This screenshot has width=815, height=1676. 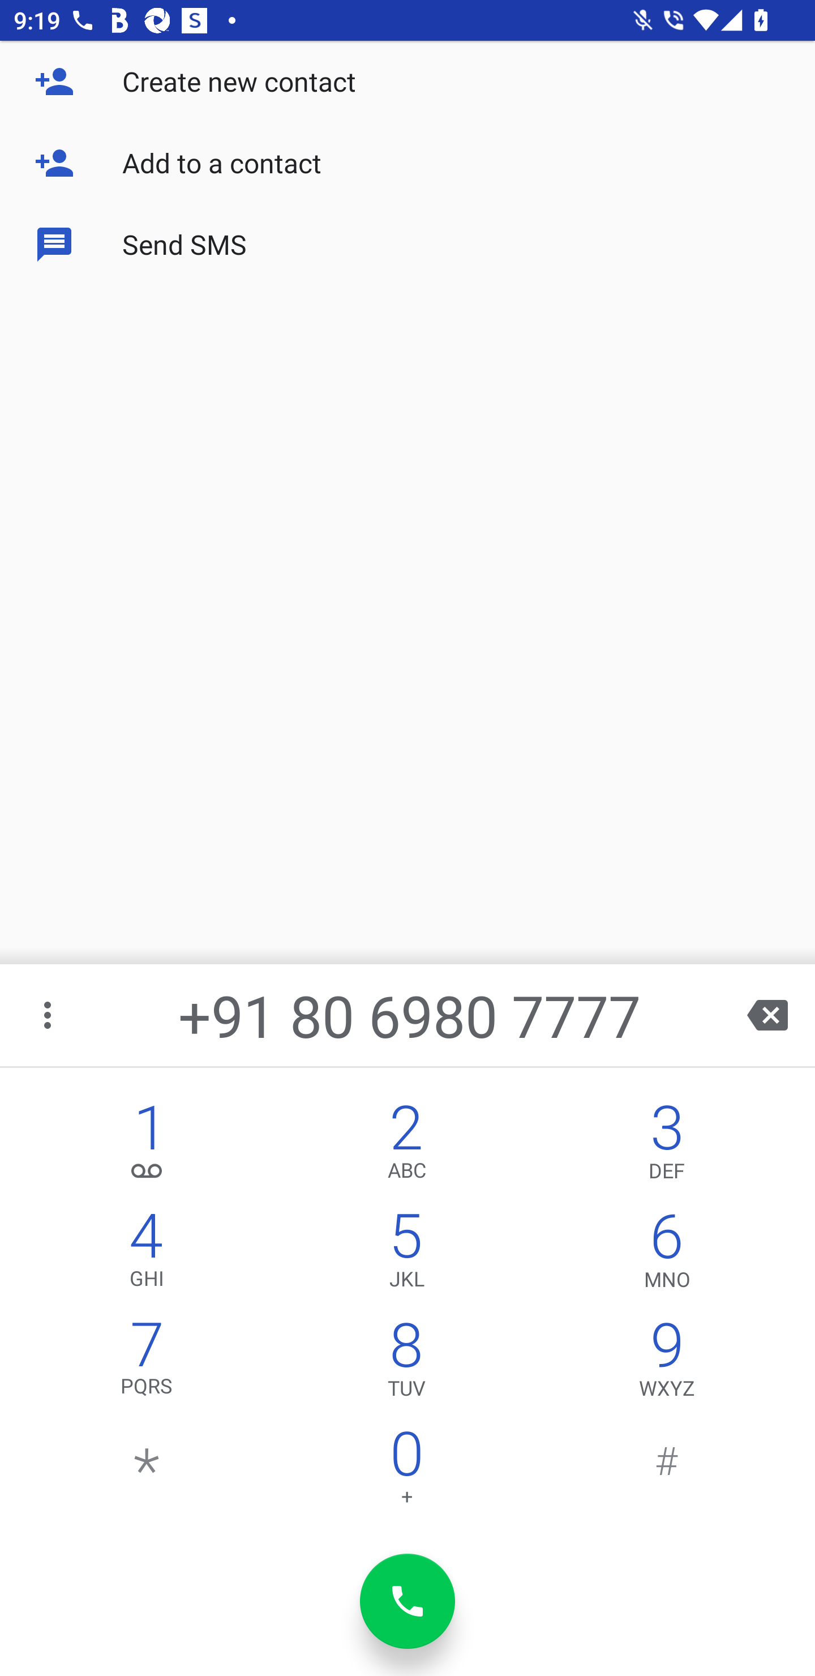 I want to click on 7,PQRS 7 PQRS, so click(x=147, y=1363).